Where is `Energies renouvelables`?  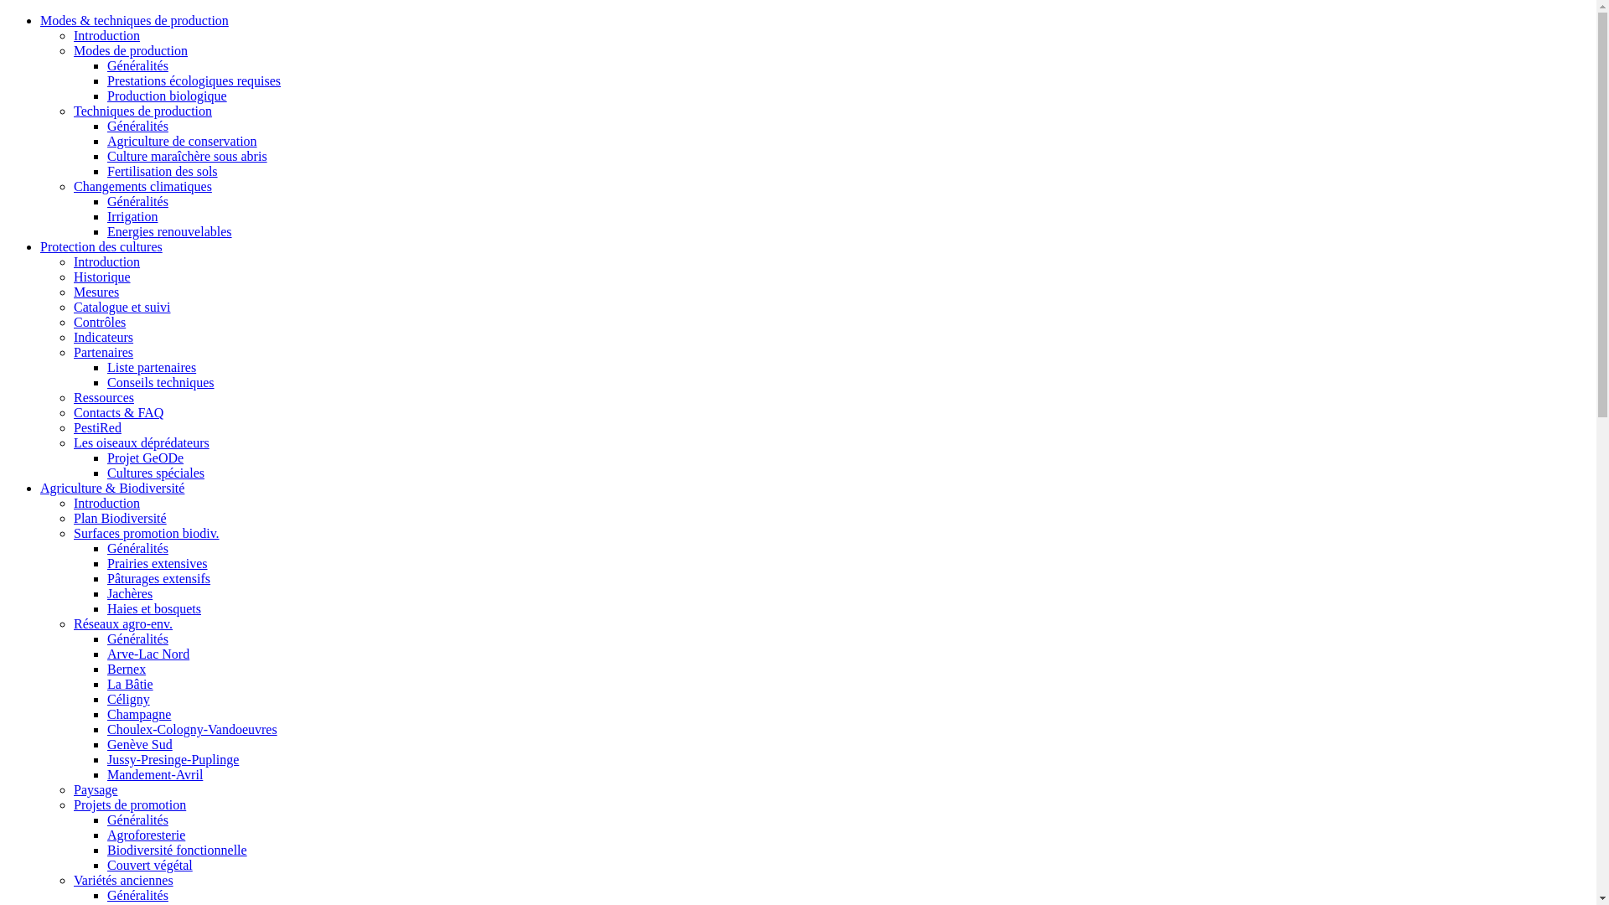 Energies renouvelables is located at coordinates (169, 231).